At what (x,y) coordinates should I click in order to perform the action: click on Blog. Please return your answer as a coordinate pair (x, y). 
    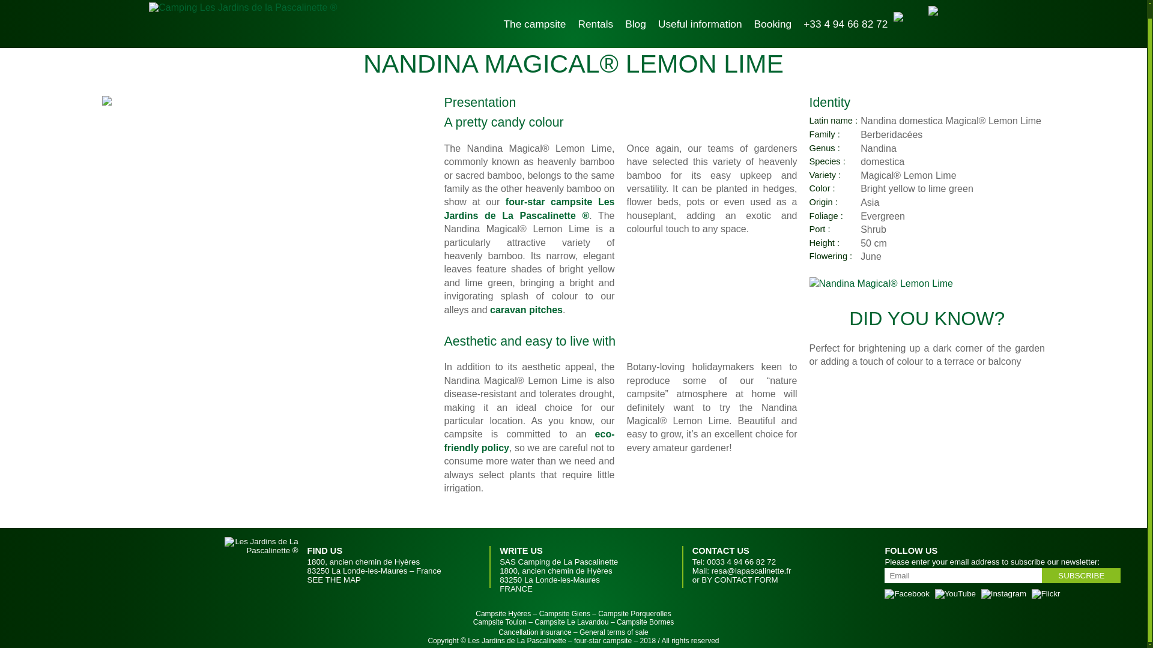
    Looking at the image, I should click on (635, 11).